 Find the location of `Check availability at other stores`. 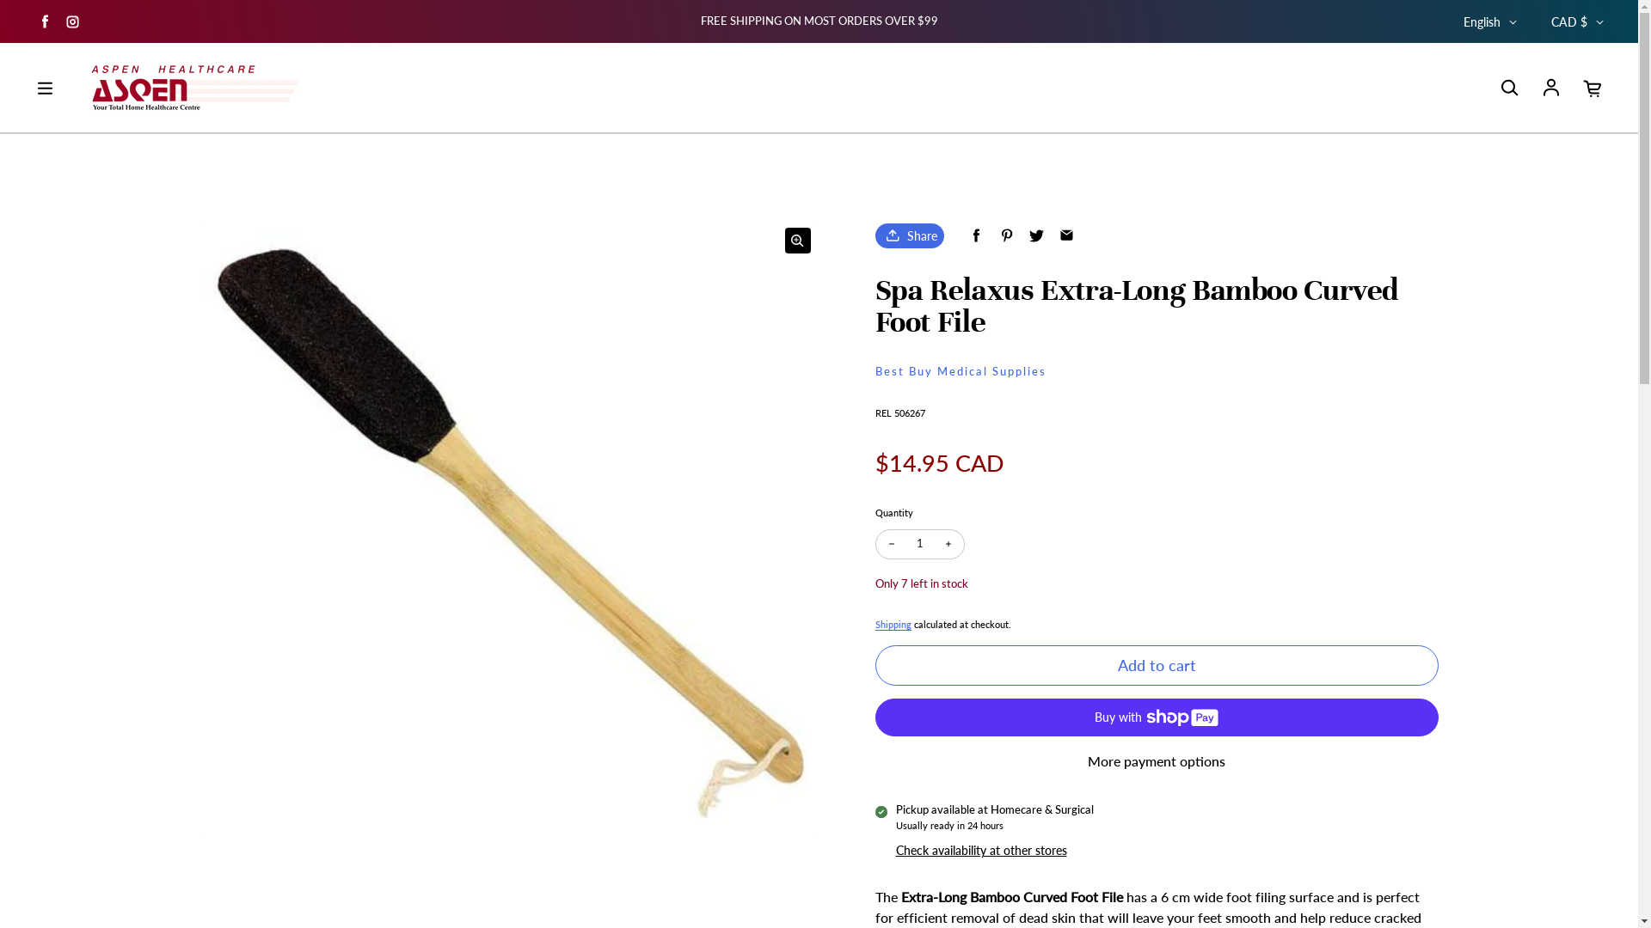

Check availability at other stores is located at coordinates (982, 851).